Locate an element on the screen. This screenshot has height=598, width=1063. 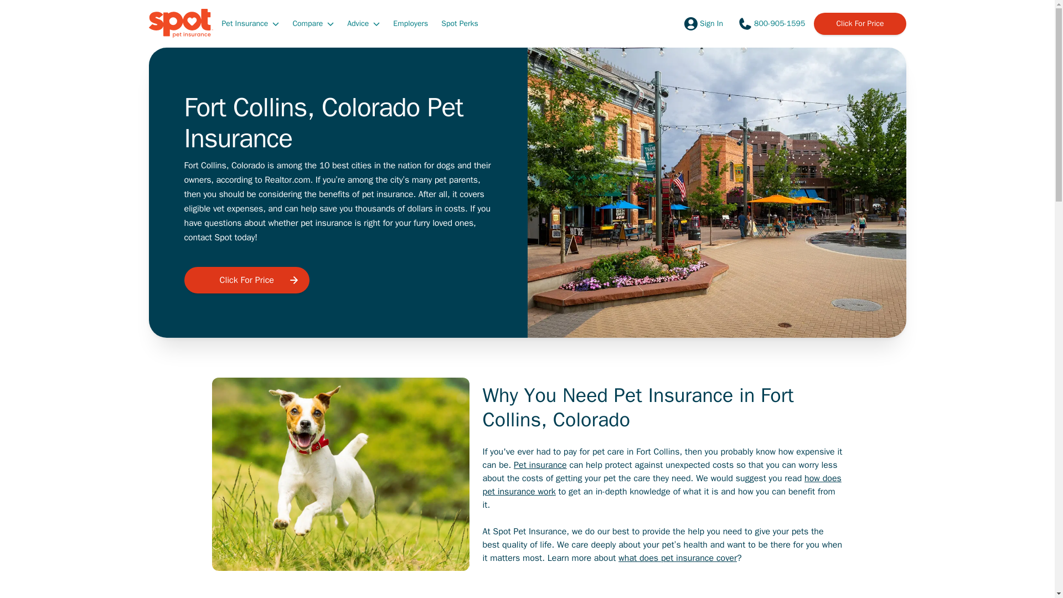
Sign in to the Member Center is located at coordinates (702, 23).